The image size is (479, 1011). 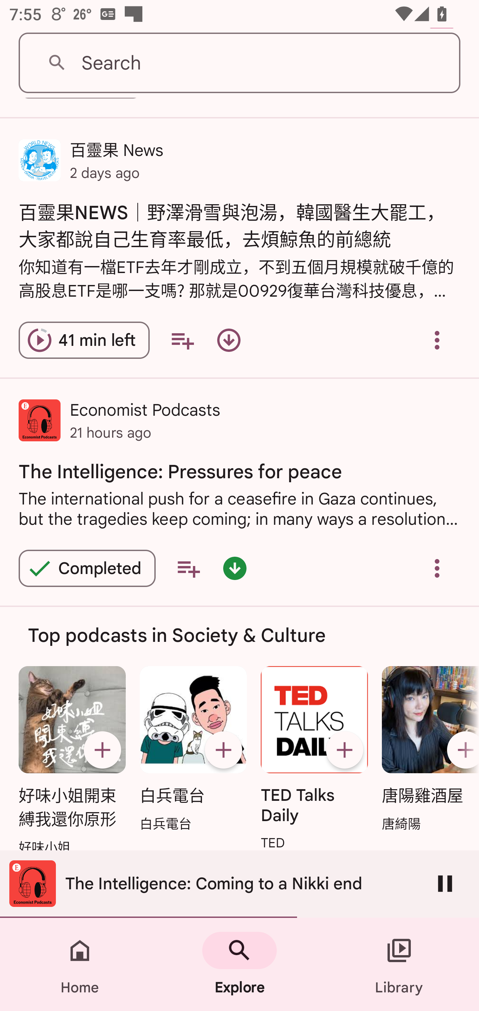 What do you see at coordinates (229, 340) in the screenshot?
I see `Download episode` at bounding box center [229, 340].